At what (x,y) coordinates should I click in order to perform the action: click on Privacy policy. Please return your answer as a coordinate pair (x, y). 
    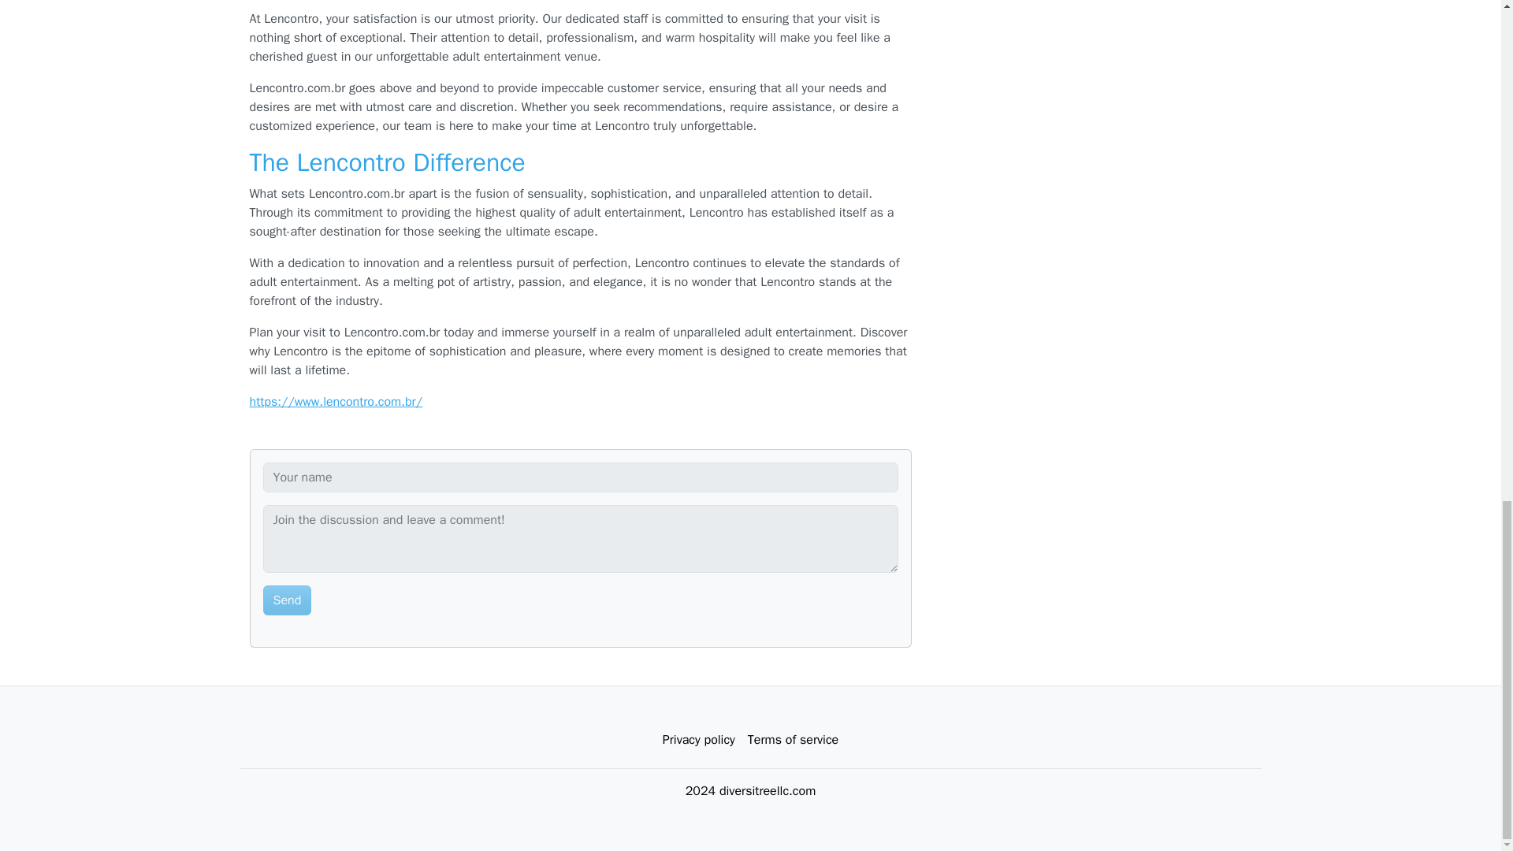
    Looking at the image, I should click on (698, 740).